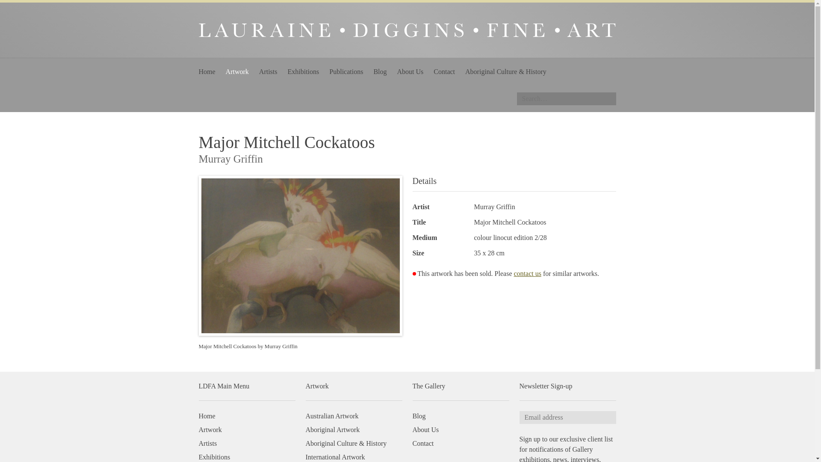 Image resolution: width=821 pixels, height=462 pixels. I want to click on Contact, so click(422, 443).